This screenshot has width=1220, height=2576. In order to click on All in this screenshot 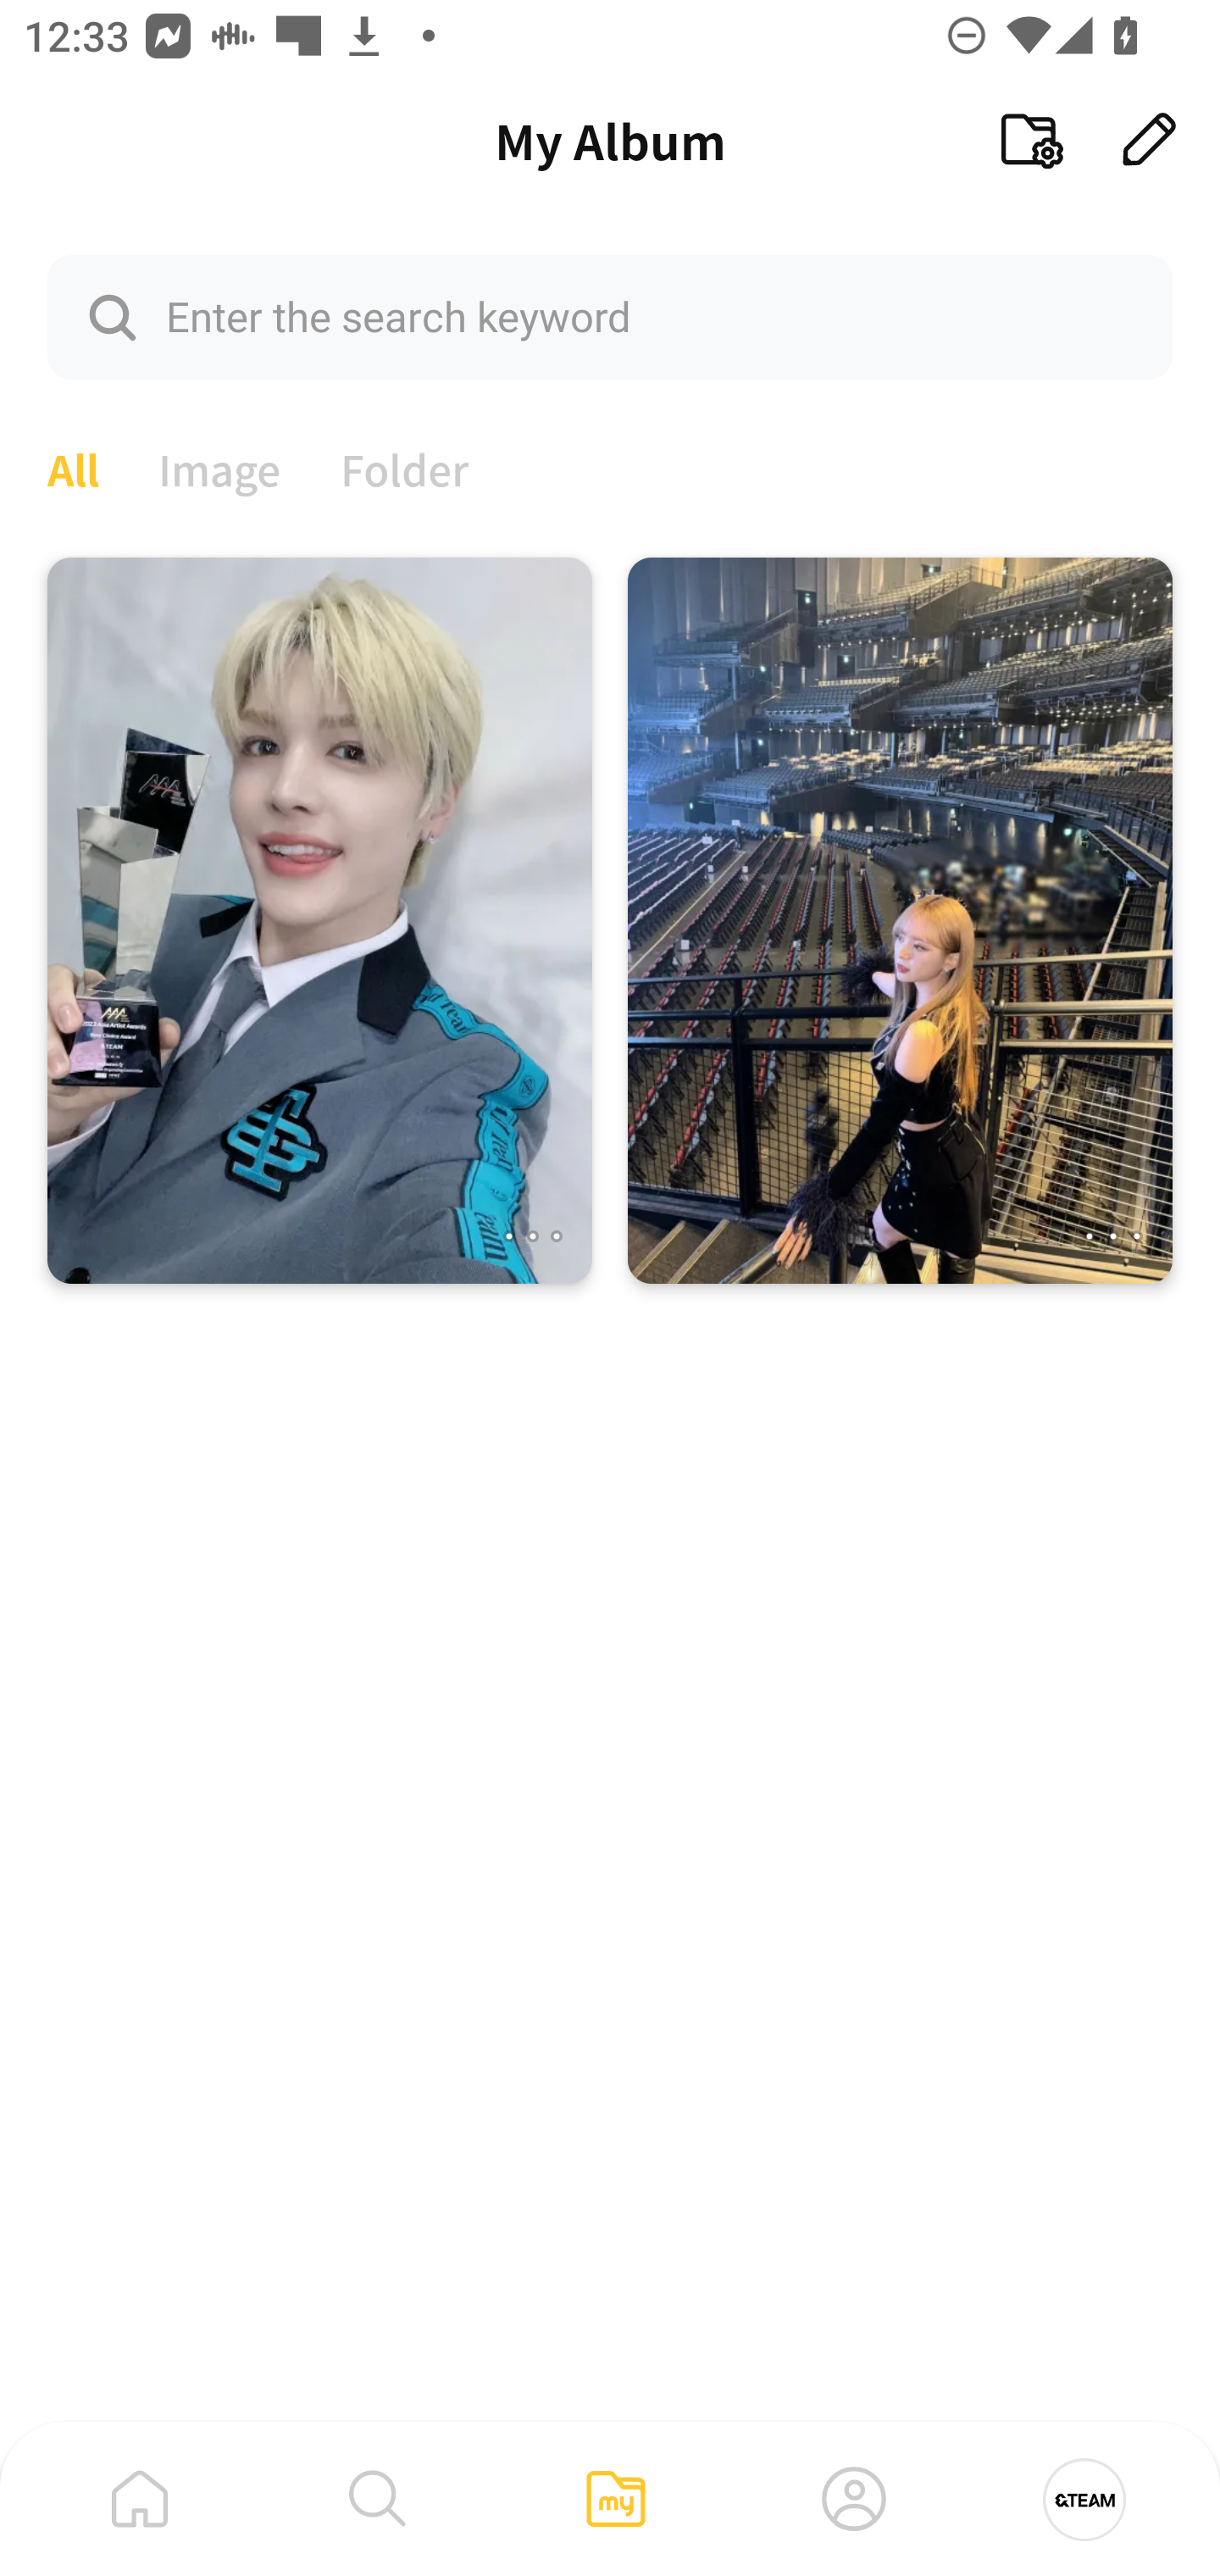, I will do `click(73, 467)`.